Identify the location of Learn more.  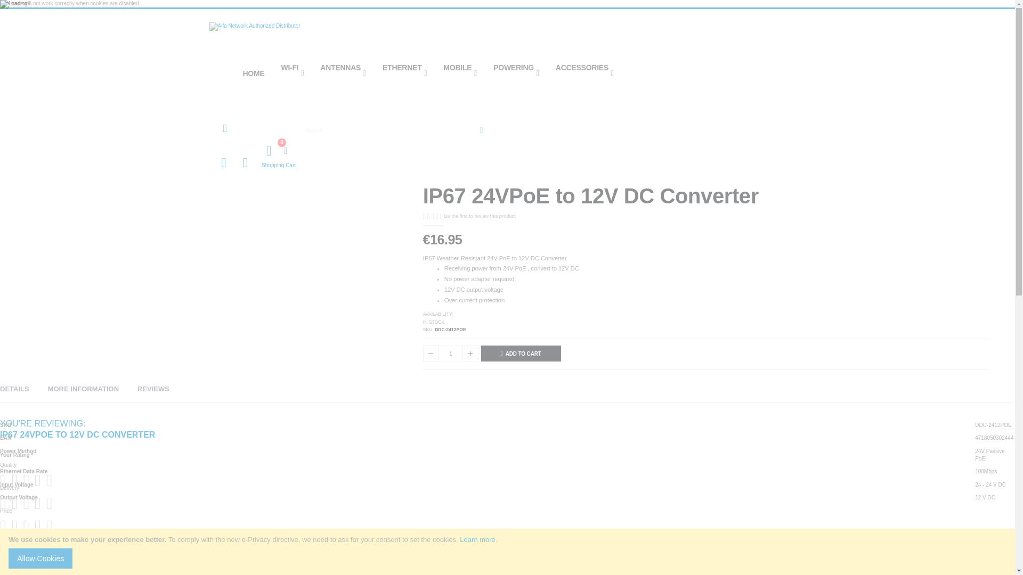
(477, 539).